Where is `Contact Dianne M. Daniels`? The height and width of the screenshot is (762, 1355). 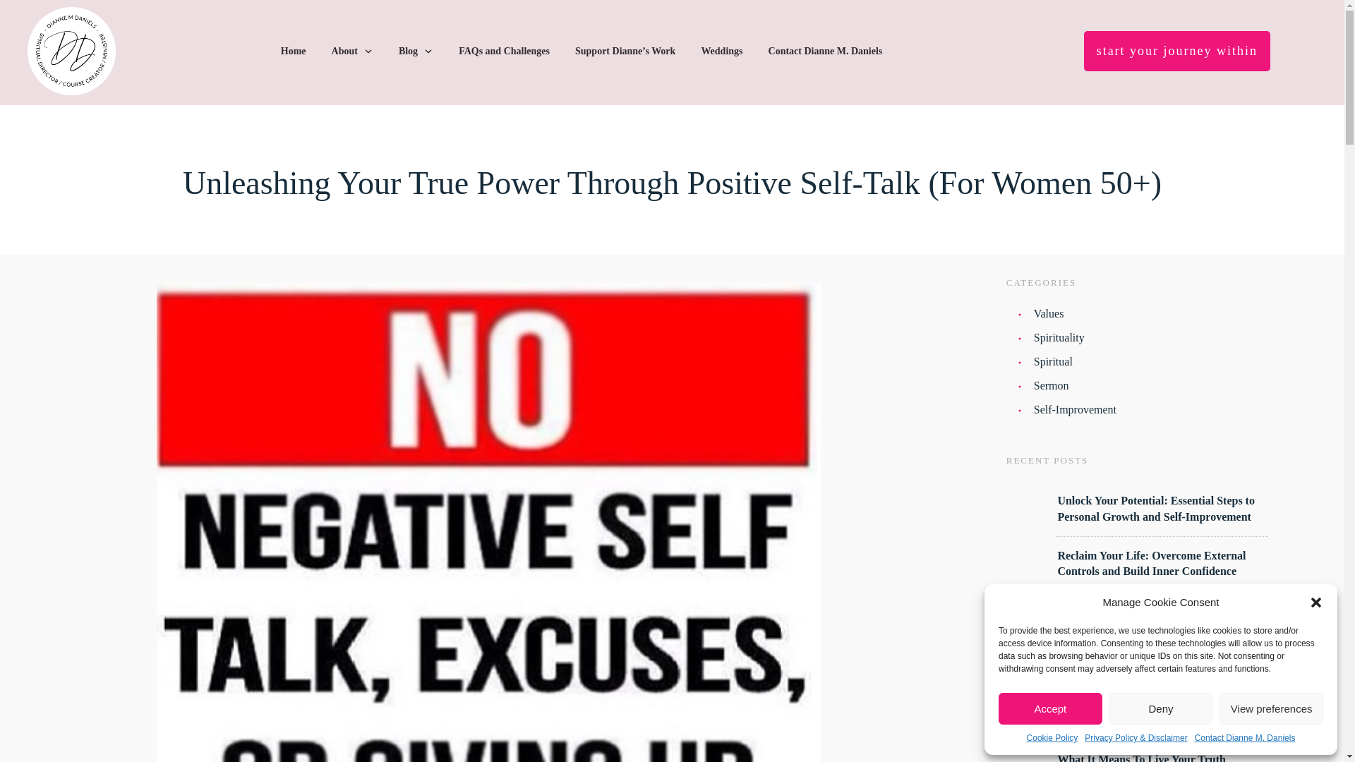 Contact Dianne M. Daniels is located at coordinates (1245, 738).